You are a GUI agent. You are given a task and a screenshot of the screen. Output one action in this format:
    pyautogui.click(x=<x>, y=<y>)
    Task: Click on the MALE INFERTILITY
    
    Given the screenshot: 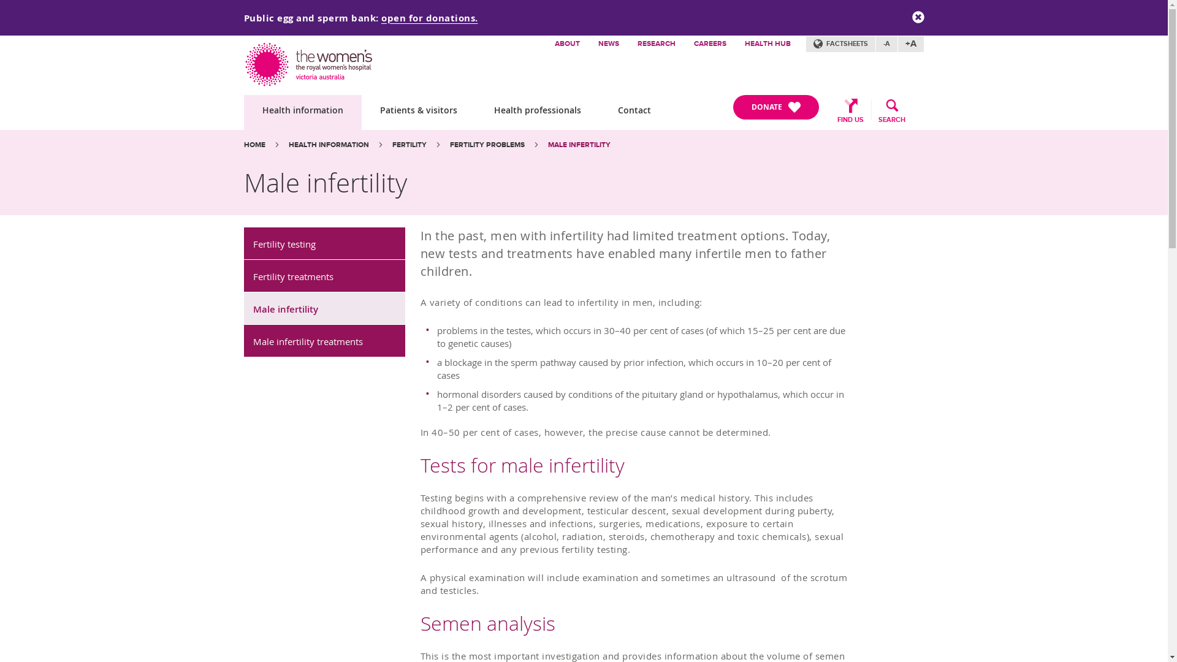 What is the action you would take?
    pyautogui.click(x=579, y=145)
    